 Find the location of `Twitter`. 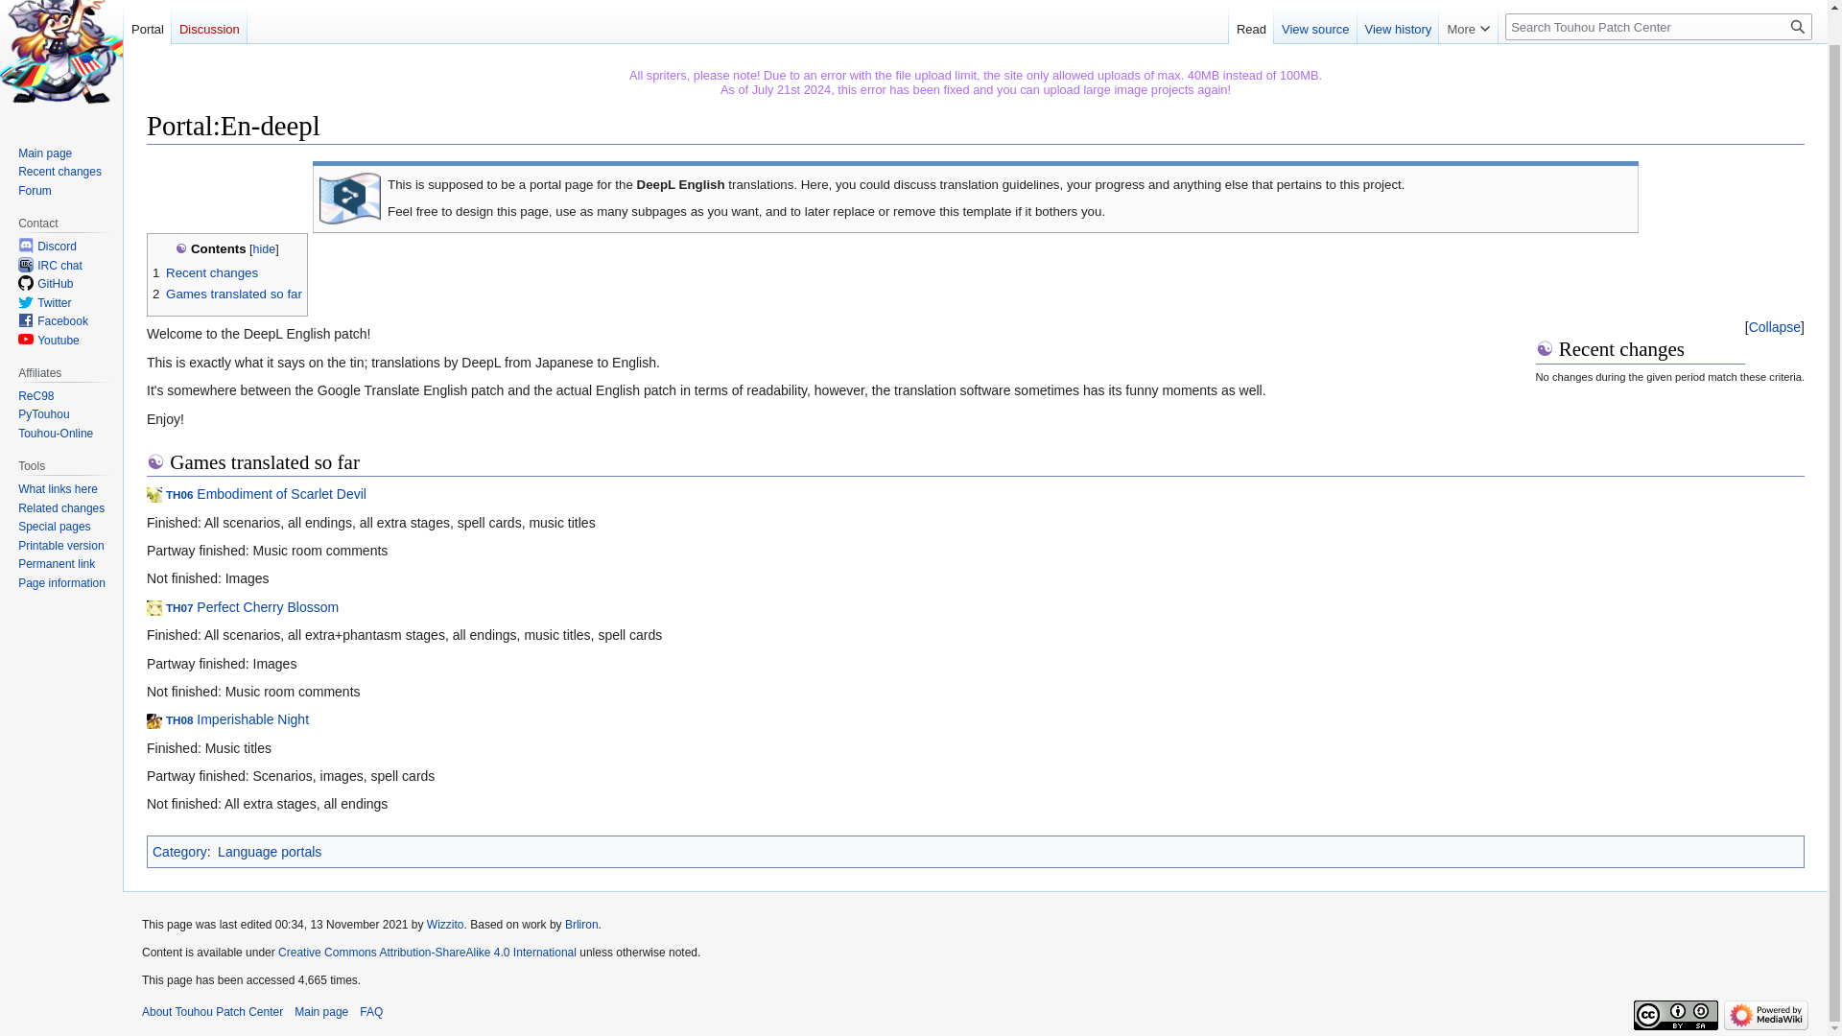

Twitter is located at coordinates (54, 302).